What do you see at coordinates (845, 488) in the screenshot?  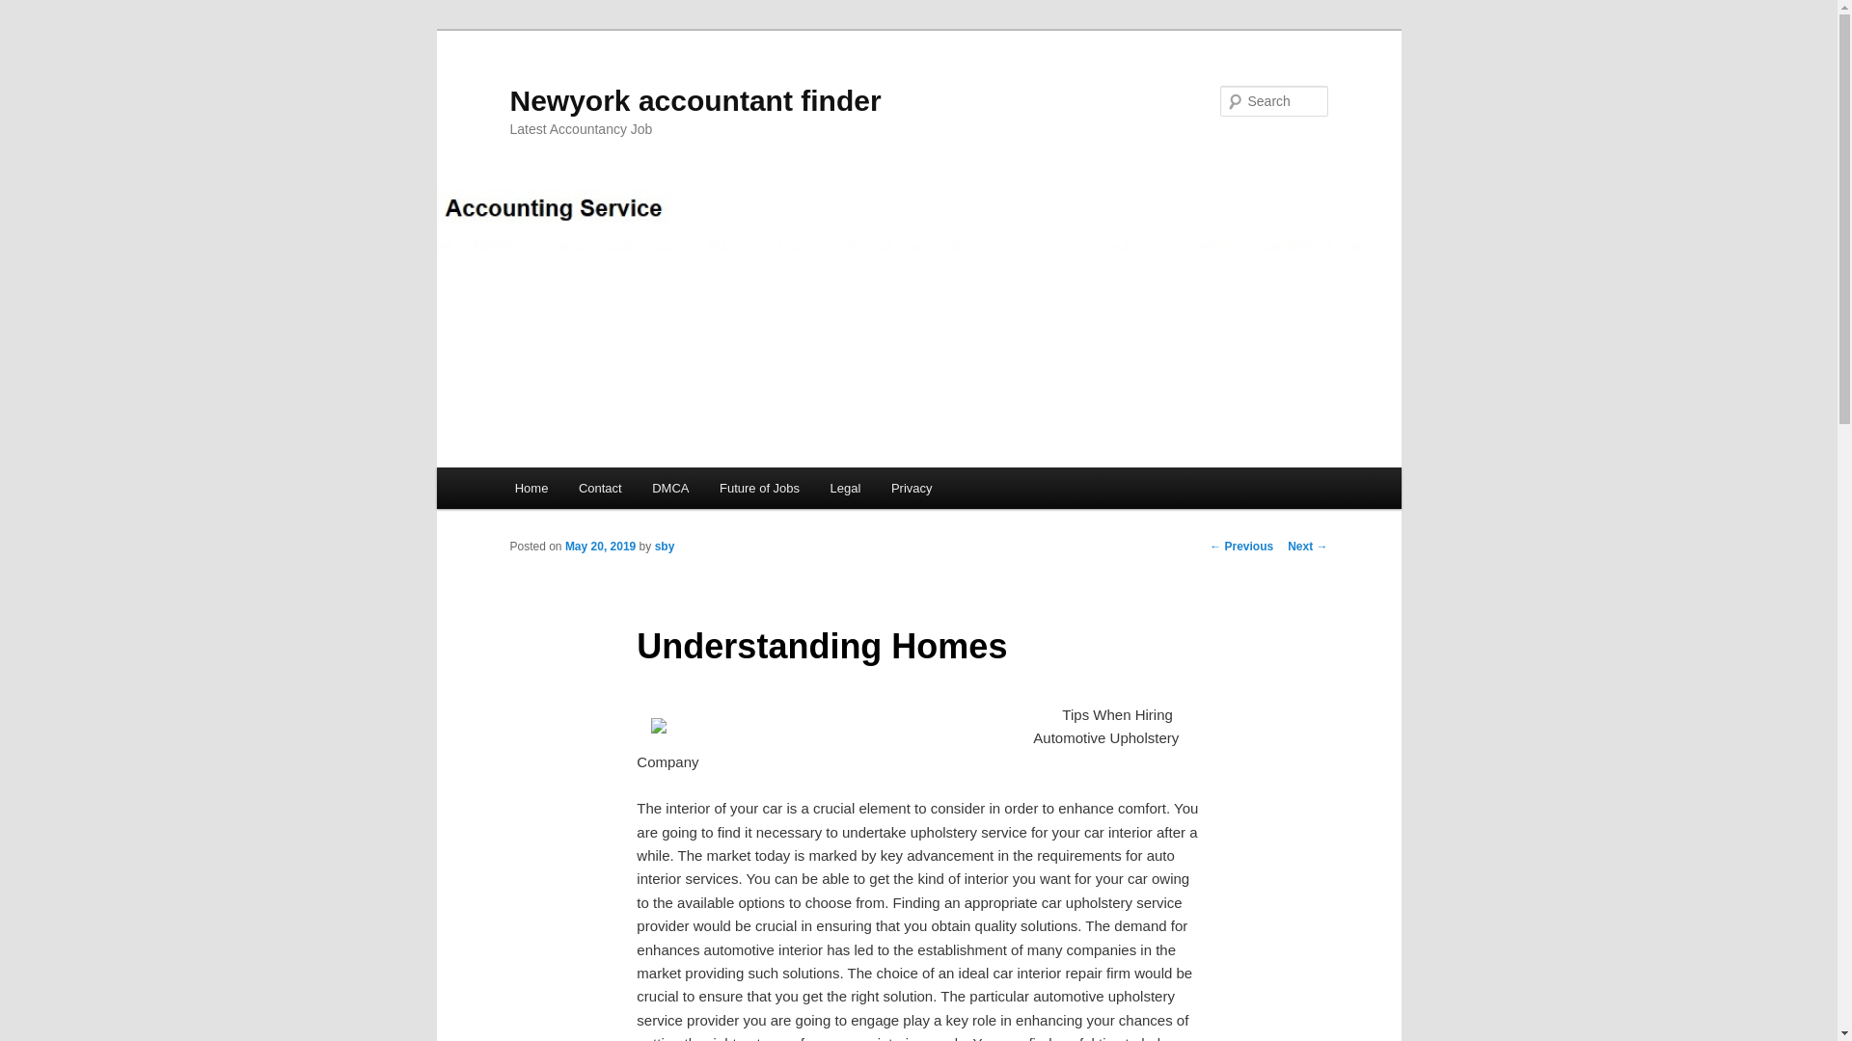 I see `Legal` at bounding box center [845, 488].